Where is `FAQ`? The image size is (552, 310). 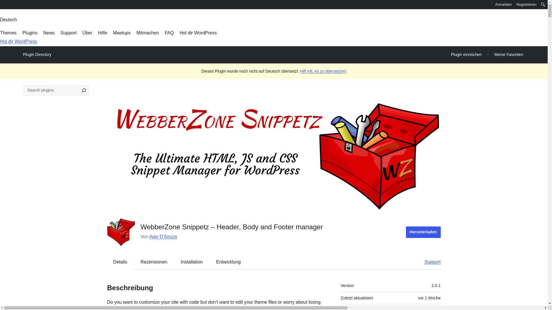 FAQ is located at coordinates (169, 33).